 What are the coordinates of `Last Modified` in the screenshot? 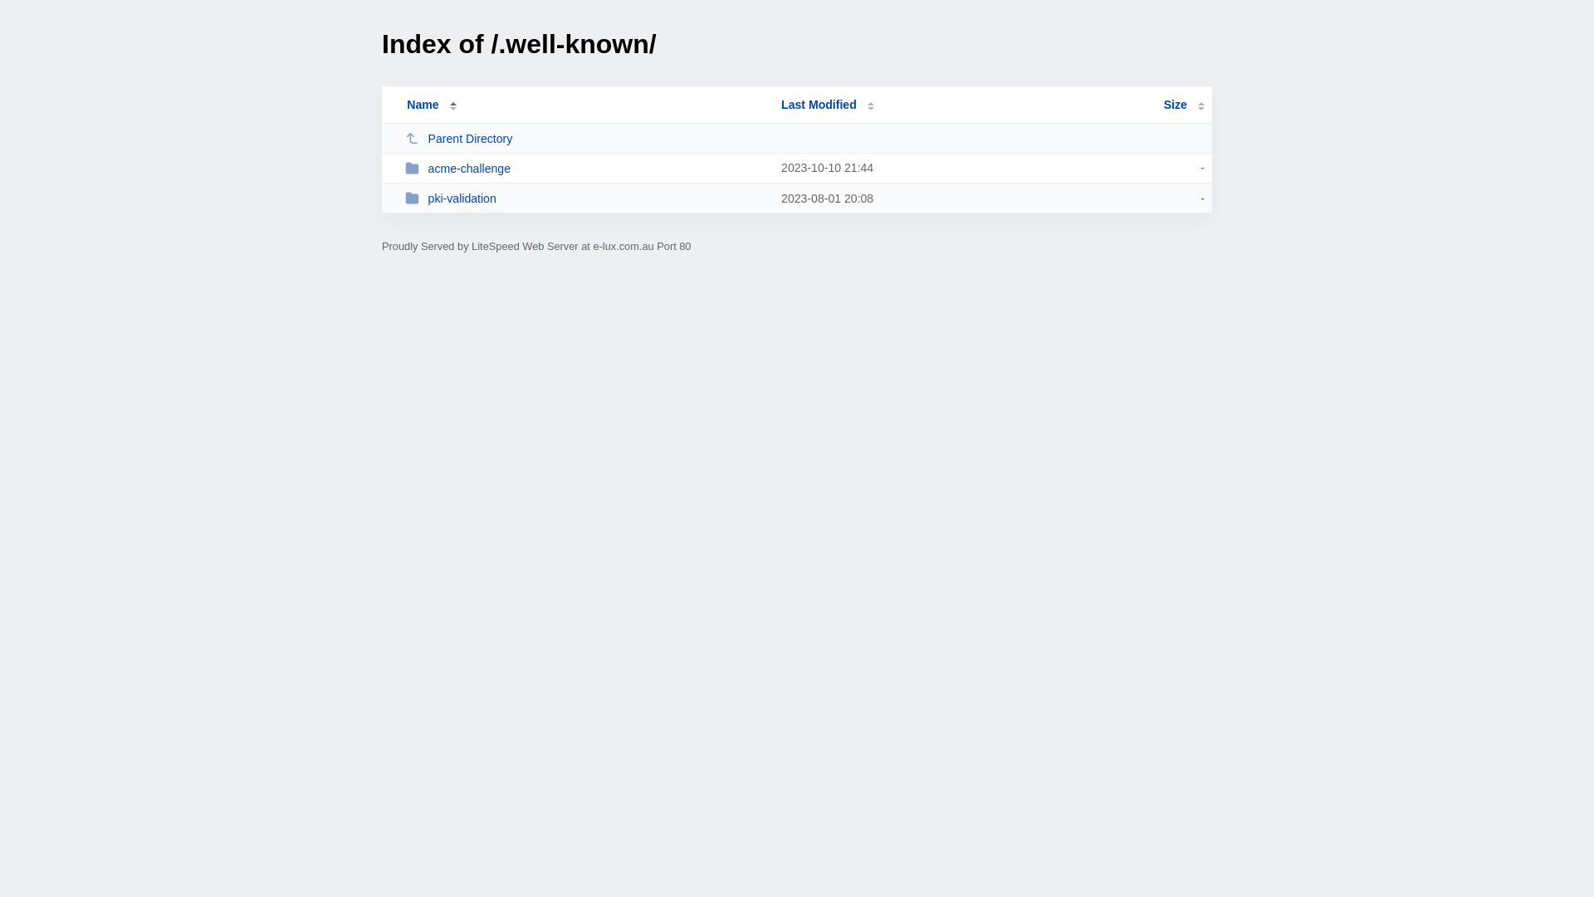 It's located at (828, 105).